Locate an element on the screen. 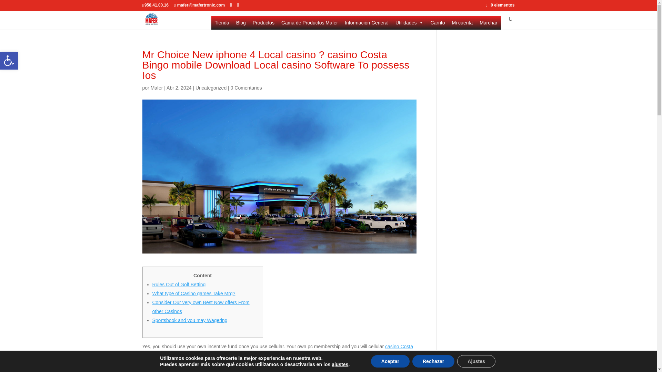  0 Comentarios is located at coordinates (246, 88).